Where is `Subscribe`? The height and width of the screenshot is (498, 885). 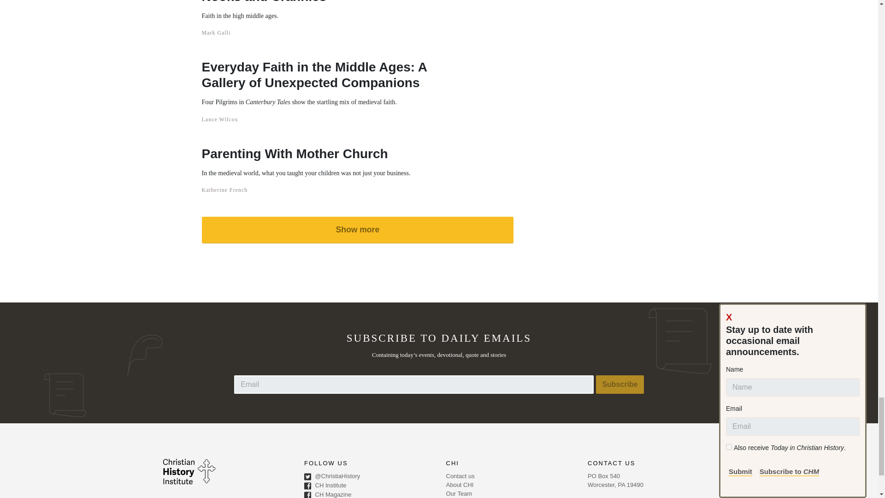
Subscribe is located at coordinates (619, 385).